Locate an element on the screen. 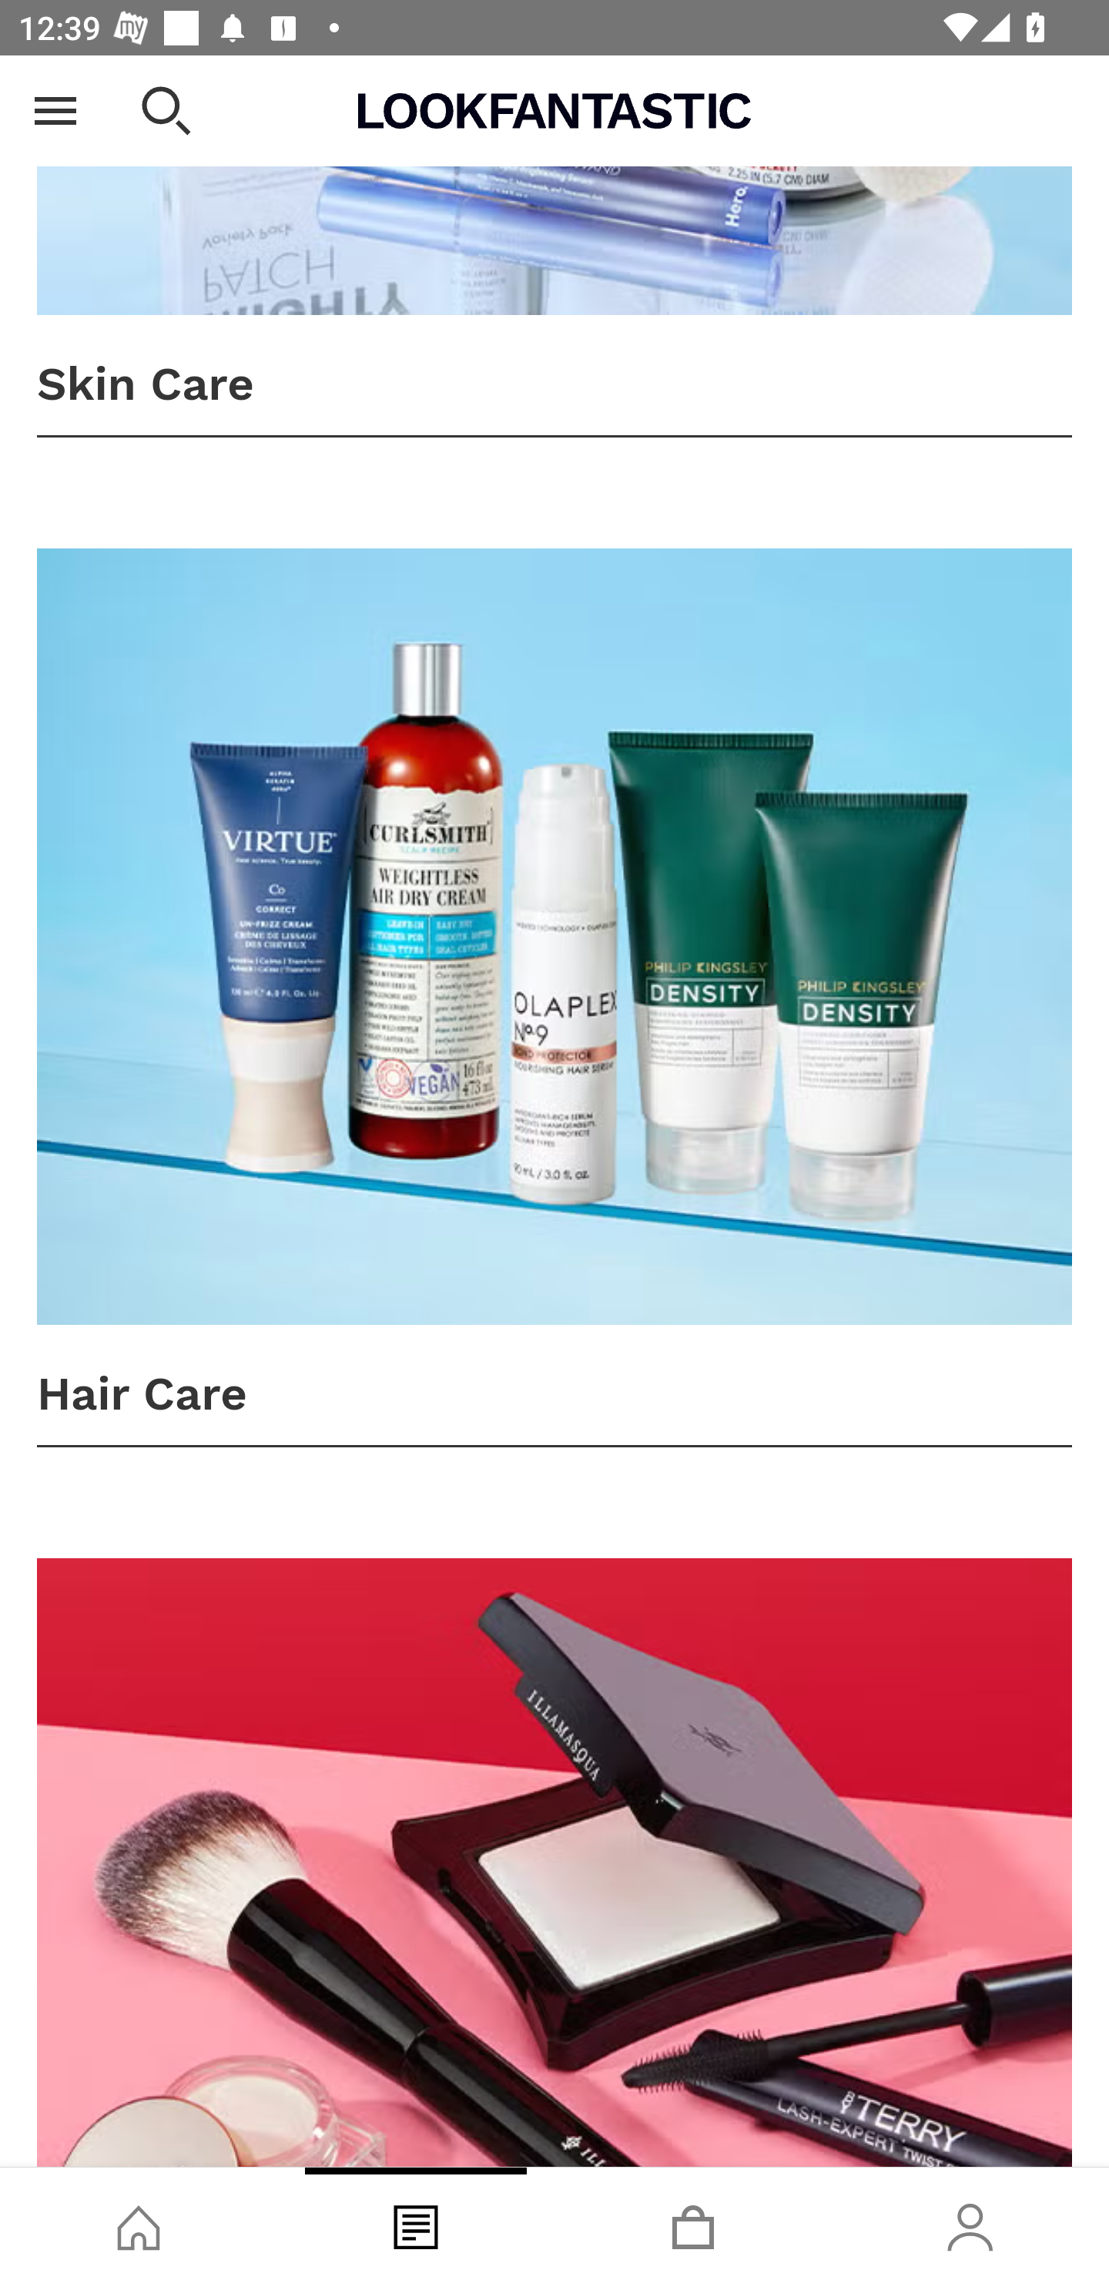 This screenshot has width=1109, height=2280. Account, tab, 4 of 4 is located at coordinates (970, 2224).